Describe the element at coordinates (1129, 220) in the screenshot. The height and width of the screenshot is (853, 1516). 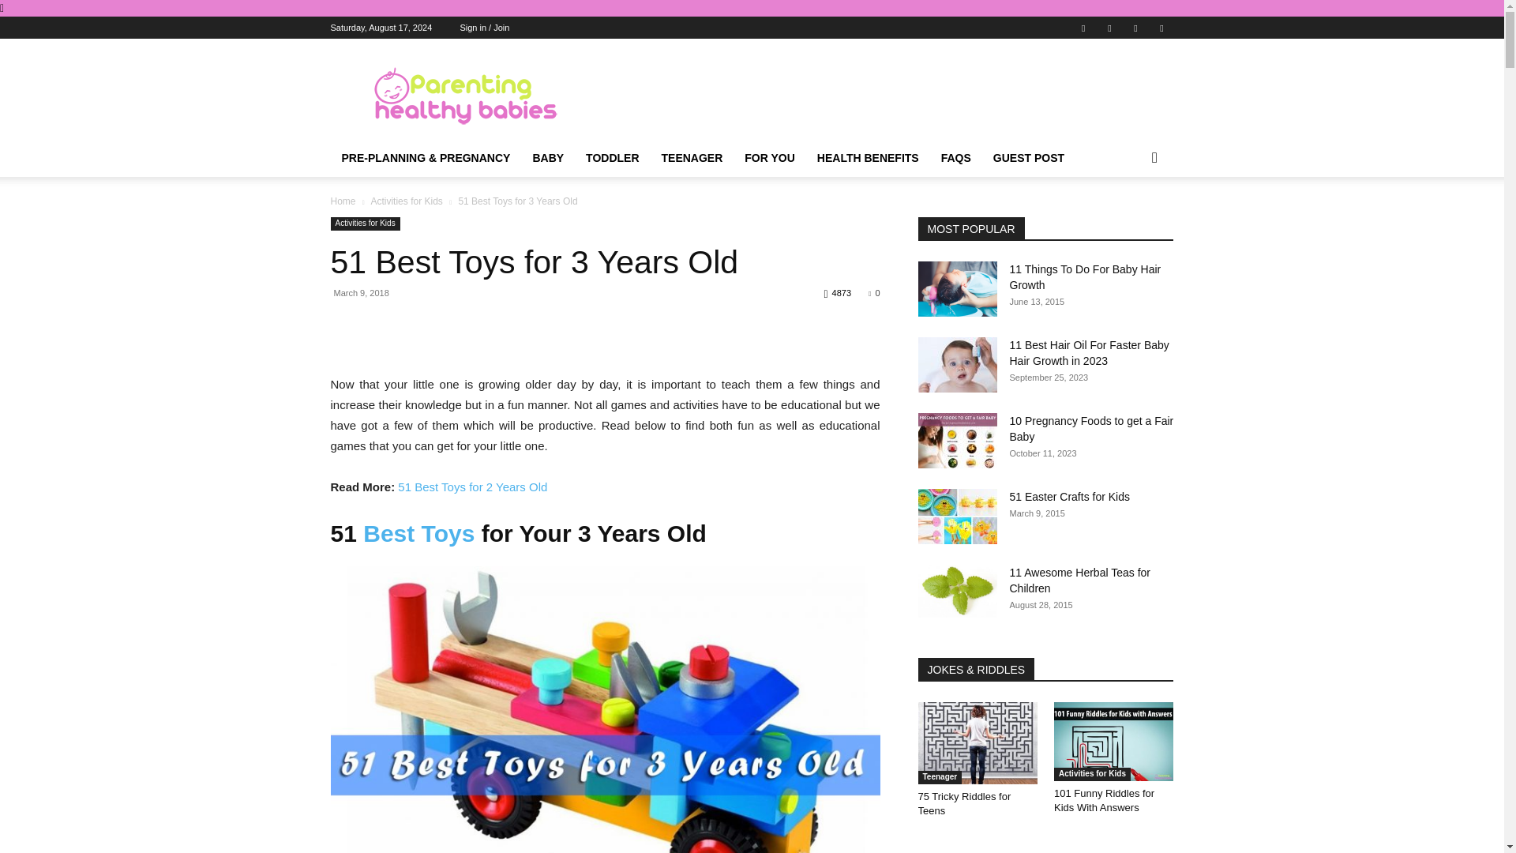
I see `Search` at that location.